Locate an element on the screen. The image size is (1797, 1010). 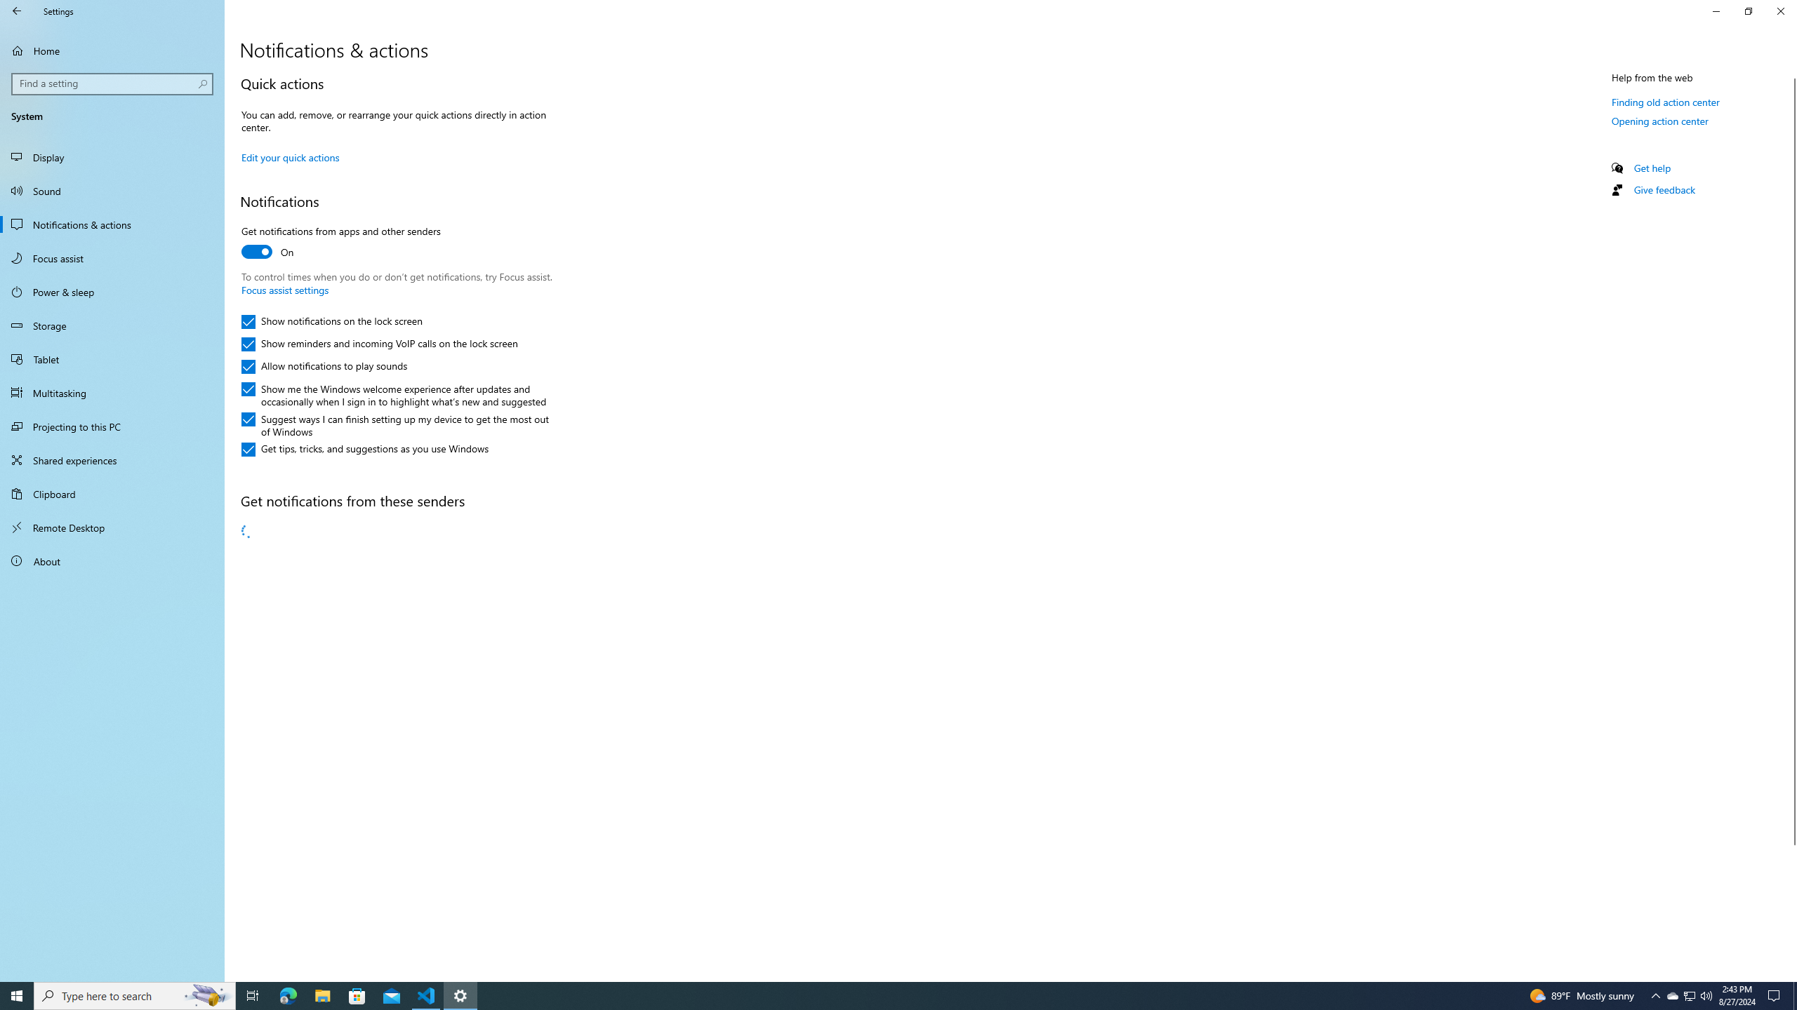
Vertical is located at coordinates (1791, 525).